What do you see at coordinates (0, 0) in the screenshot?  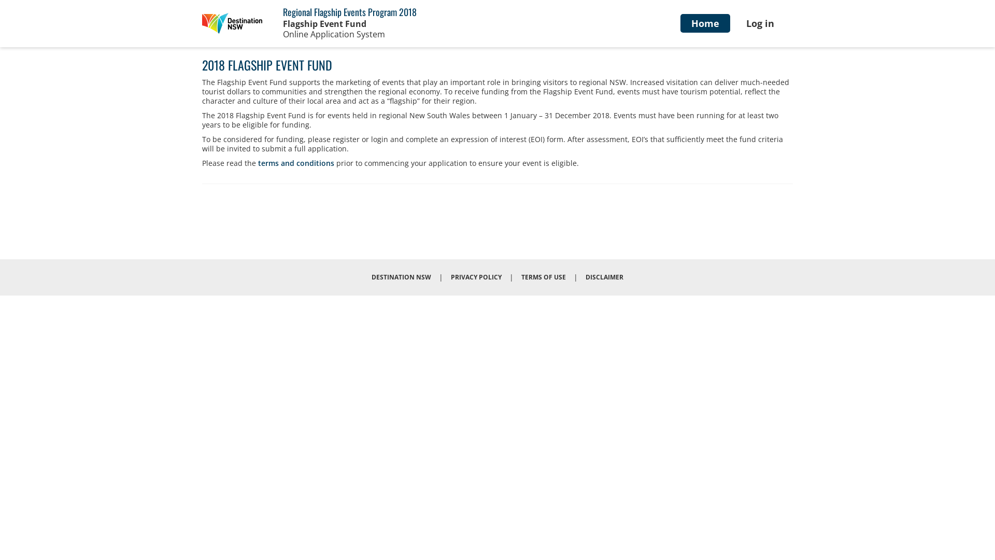 I see `Skip to main content` at bounding box center [0, 0].